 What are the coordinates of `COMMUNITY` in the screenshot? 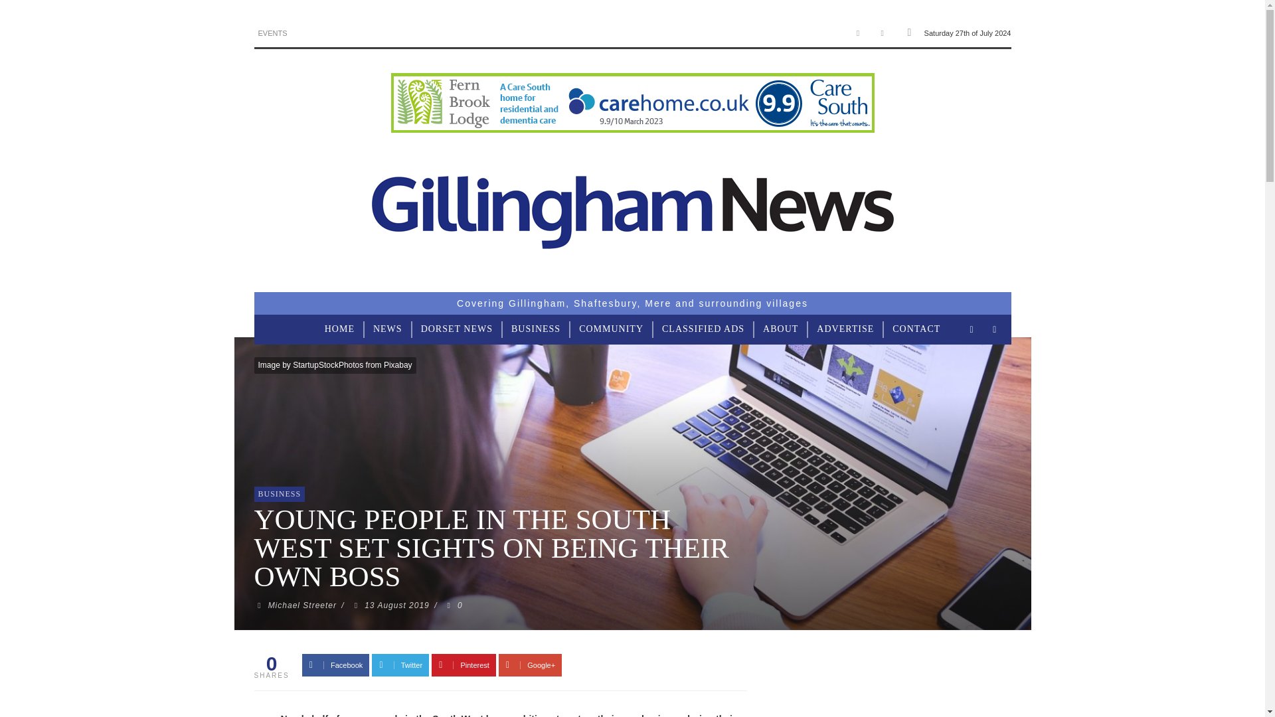 It's located at (611, 329).